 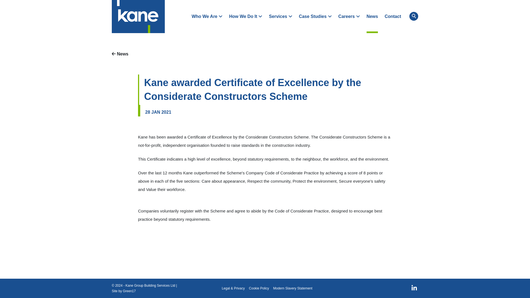 What do you see at coordinates (207, 17) in the screenshot?
I see `Who We Are` at bounding box center [207, 17].